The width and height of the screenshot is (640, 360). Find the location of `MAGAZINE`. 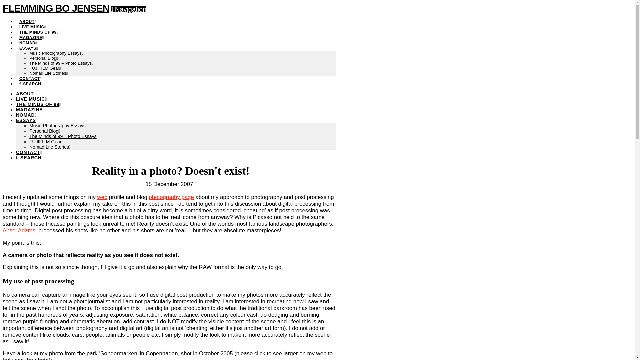

MAGAZINE is located at coordinates (31, 34).